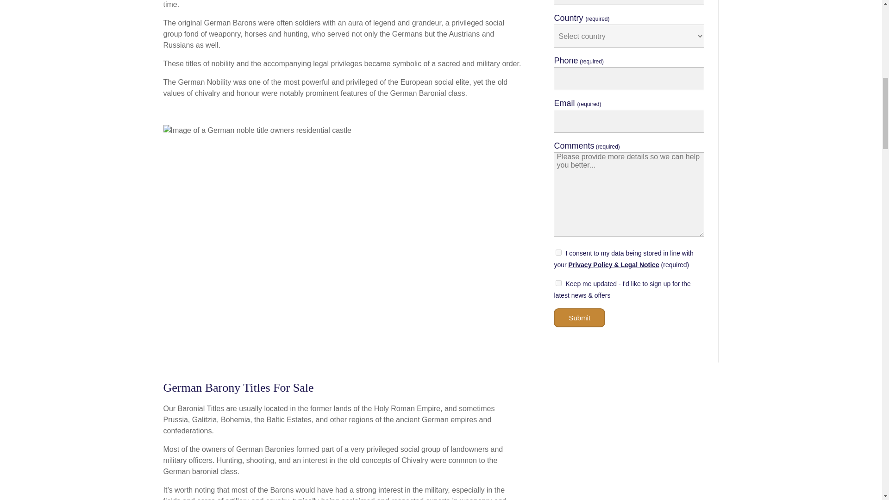 The image size is (889, 500). What do you see at coordinates (558, 252) in the screenshot?
I see `1` at bounding box center [558, 252].